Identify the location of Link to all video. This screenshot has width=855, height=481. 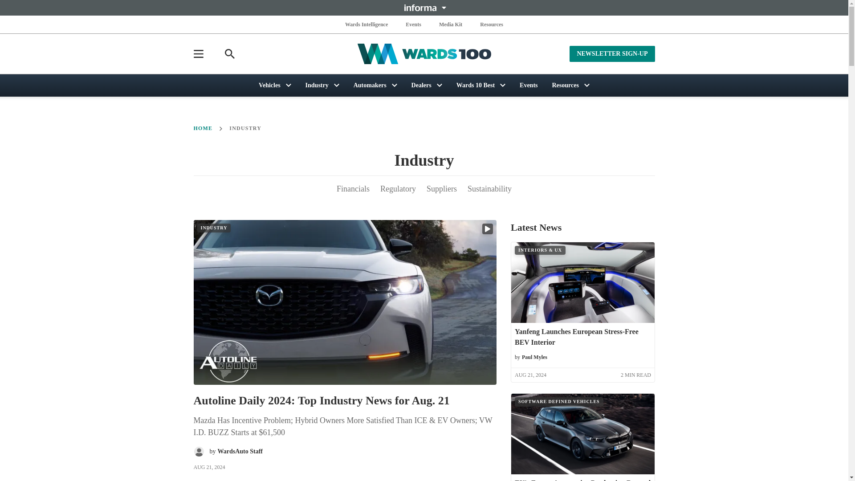
(487, 229).